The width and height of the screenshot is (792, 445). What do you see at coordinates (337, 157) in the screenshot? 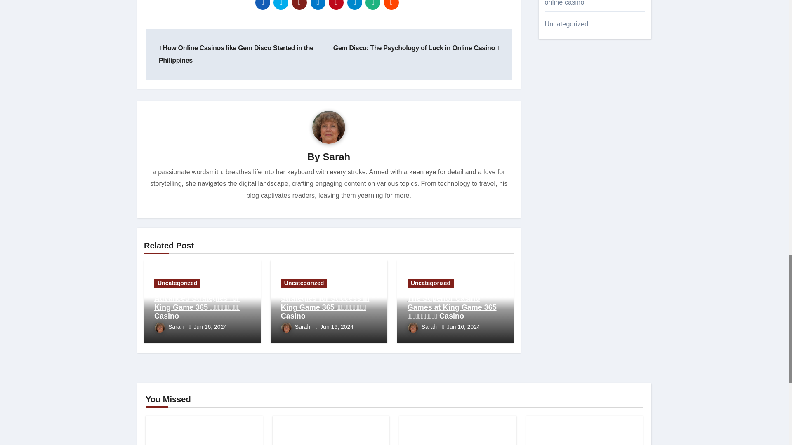
I see `Sarah` at bounding box center [337, 157].